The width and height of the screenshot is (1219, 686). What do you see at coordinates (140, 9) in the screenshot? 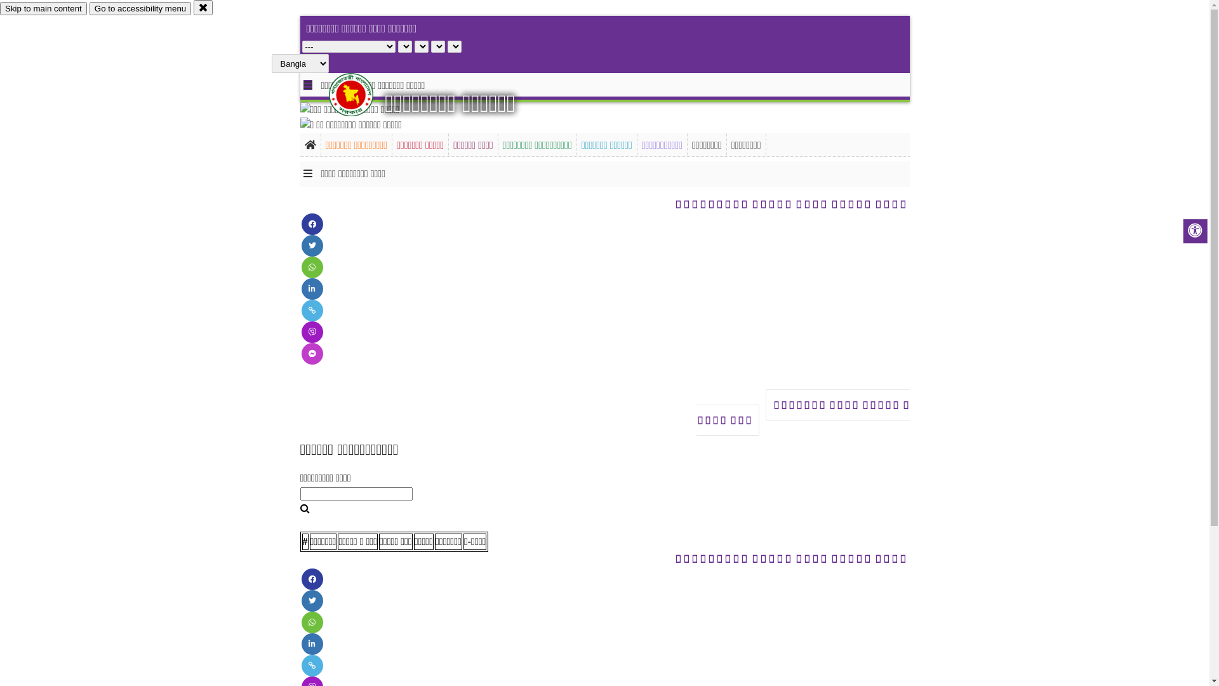
I see `Go to accessibility menu` at bounding box center [140, 9].